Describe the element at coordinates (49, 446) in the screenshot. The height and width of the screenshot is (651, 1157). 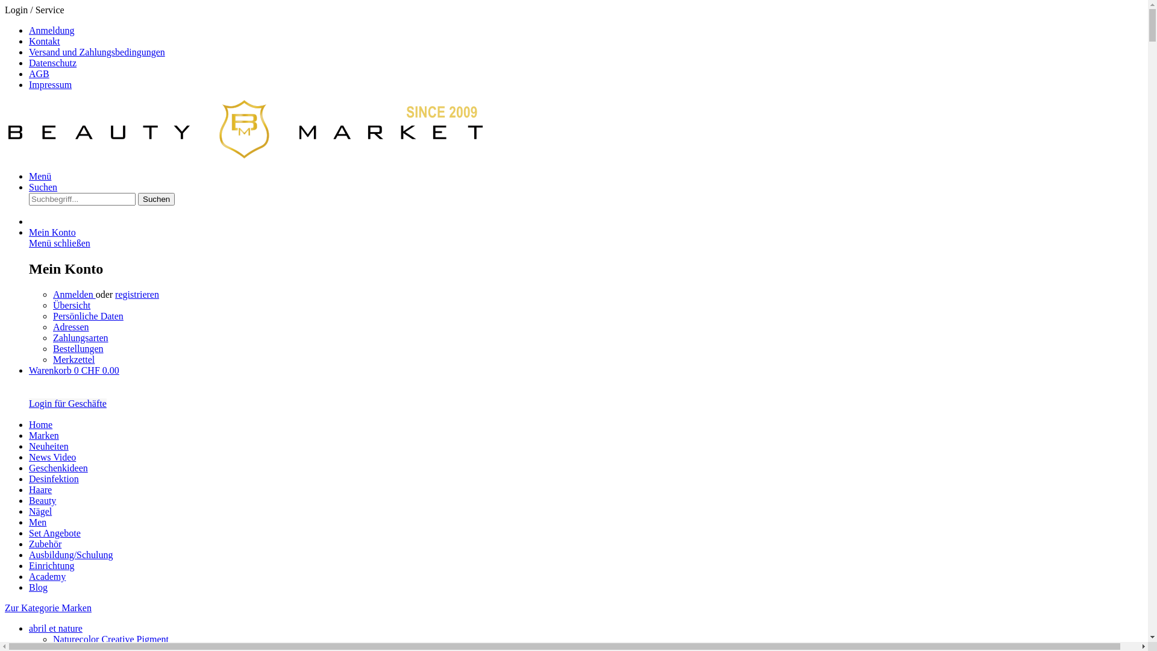
I see `Neuheiten` at that location.